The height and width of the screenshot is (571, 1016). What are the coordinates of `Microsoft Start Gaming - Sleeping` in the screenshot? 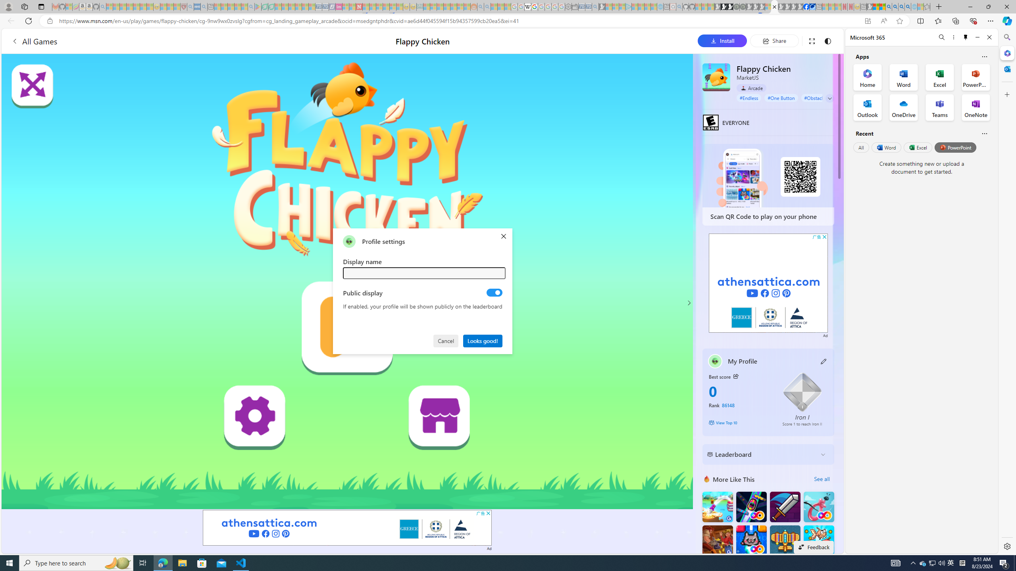 It's located at (602, 7).